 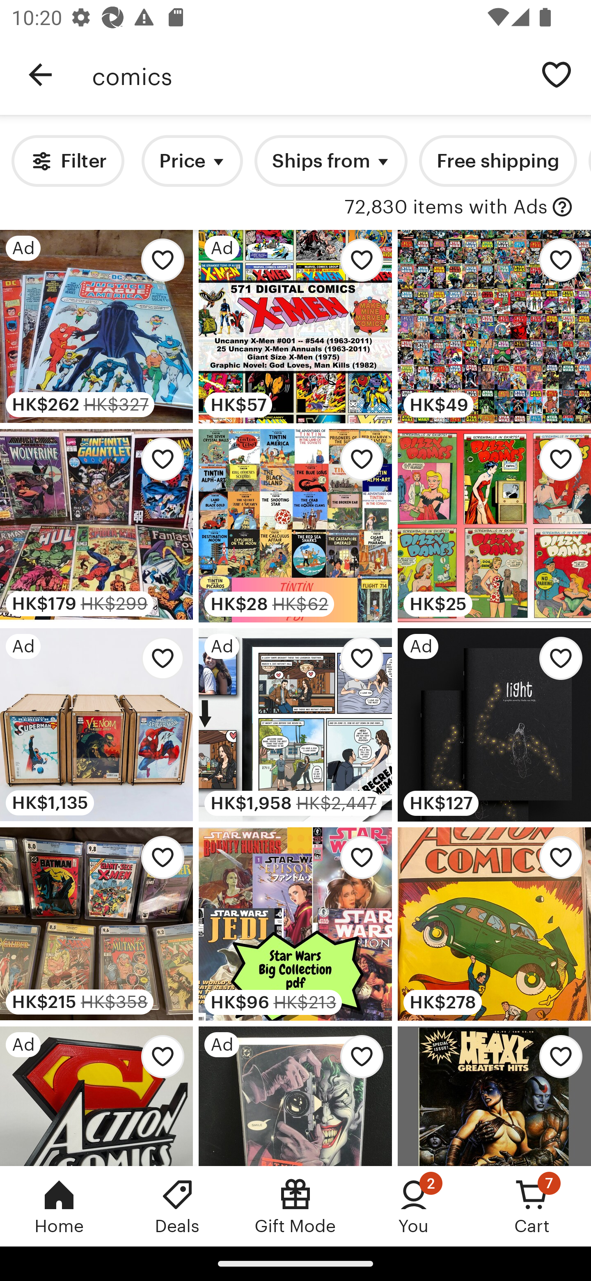 I want to click on Free shipping, so click(x=497, y=161).